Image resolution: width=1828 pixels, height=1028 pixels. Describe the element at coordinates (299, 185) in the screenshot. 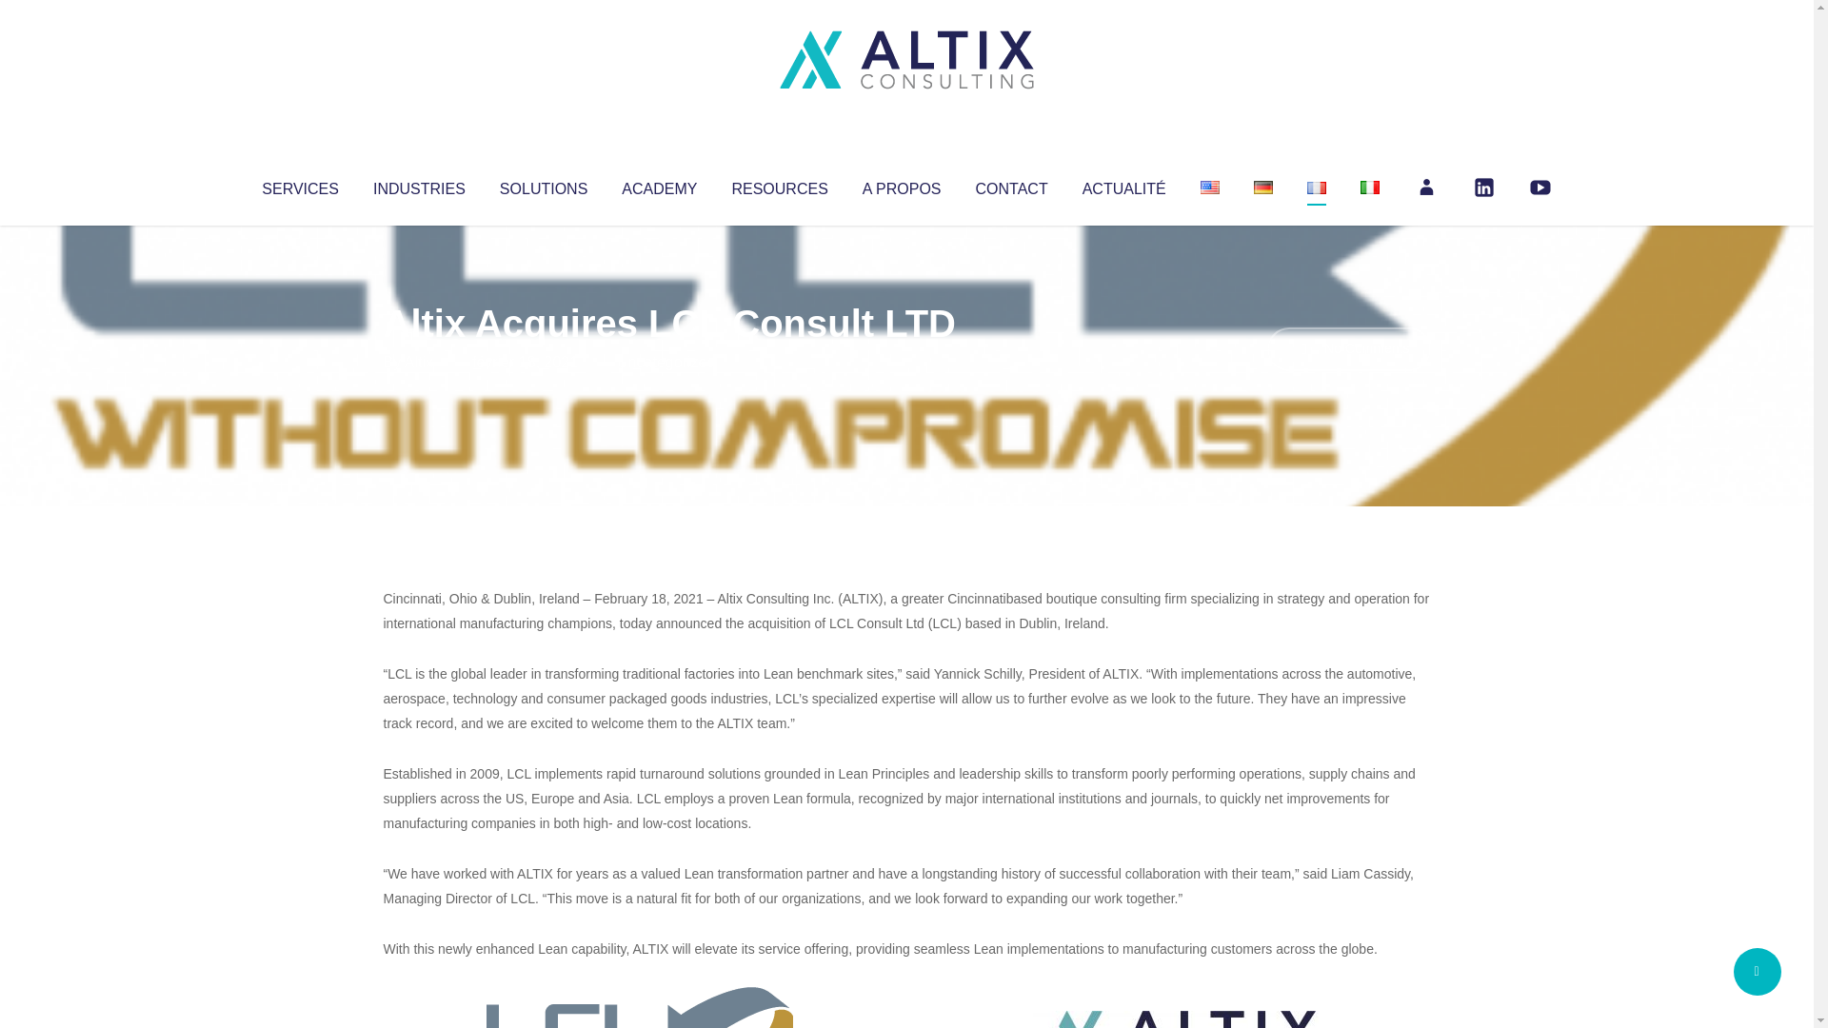

I see `SERVICES` at that location.